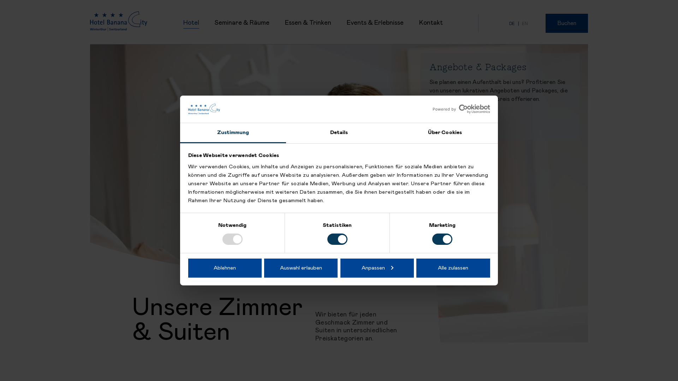  What do you see at coordinates (453, 268) in the screenshot?
I see `Alle zulassen` at bounding box center [453, 268].